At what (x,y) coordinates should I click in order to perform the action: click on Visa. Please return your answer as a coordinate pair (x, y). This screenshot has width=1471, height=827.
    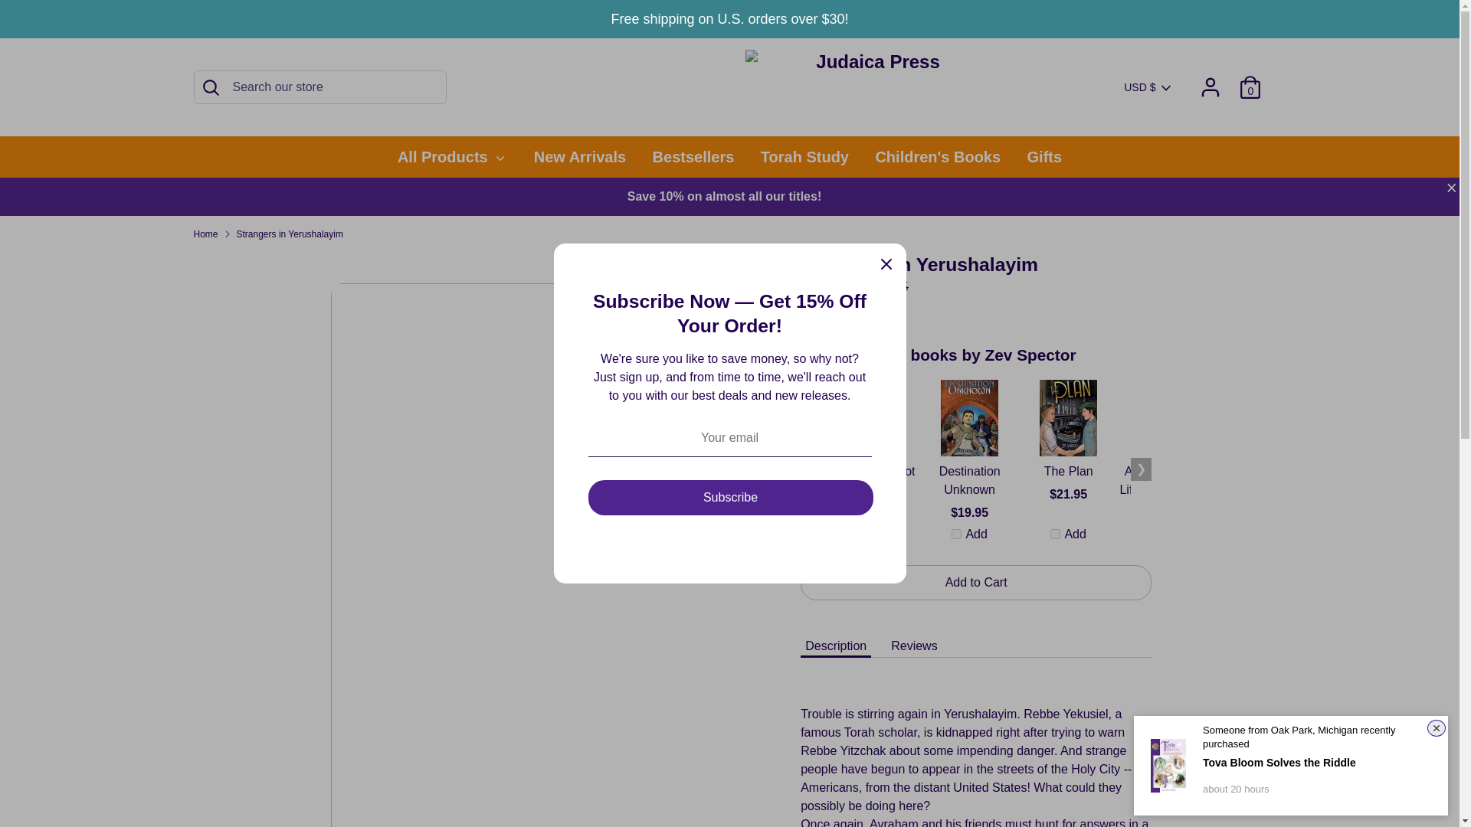
    Looking at the image, I should click on (1249, 779).